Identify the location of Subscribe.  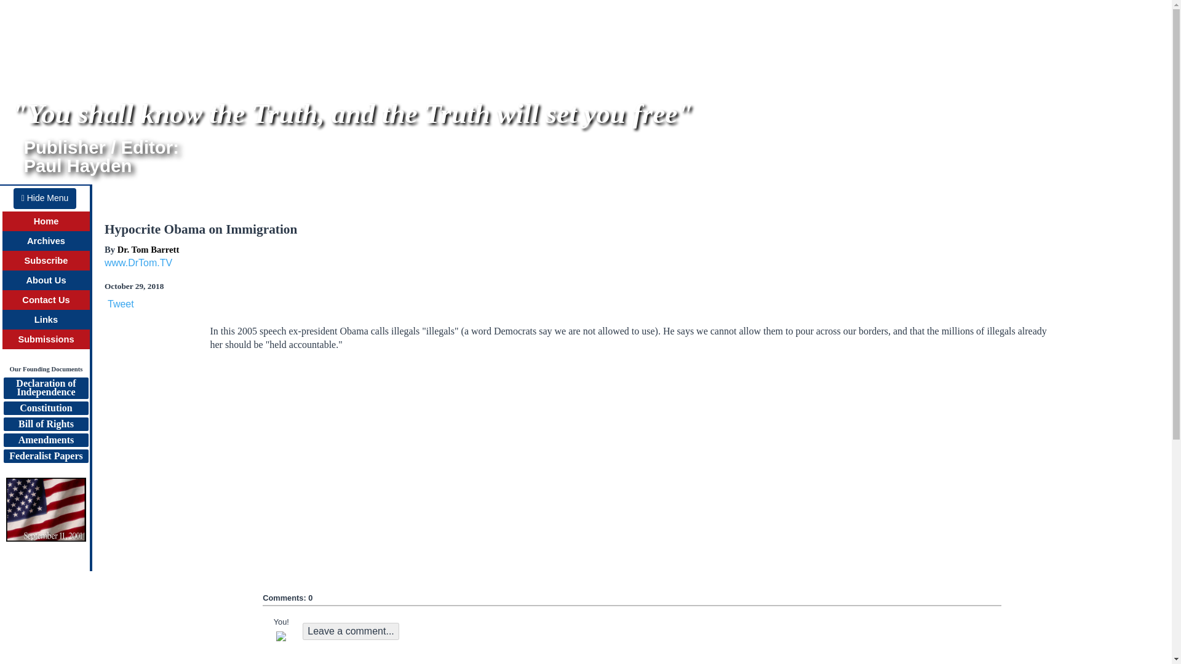
(47, 261).